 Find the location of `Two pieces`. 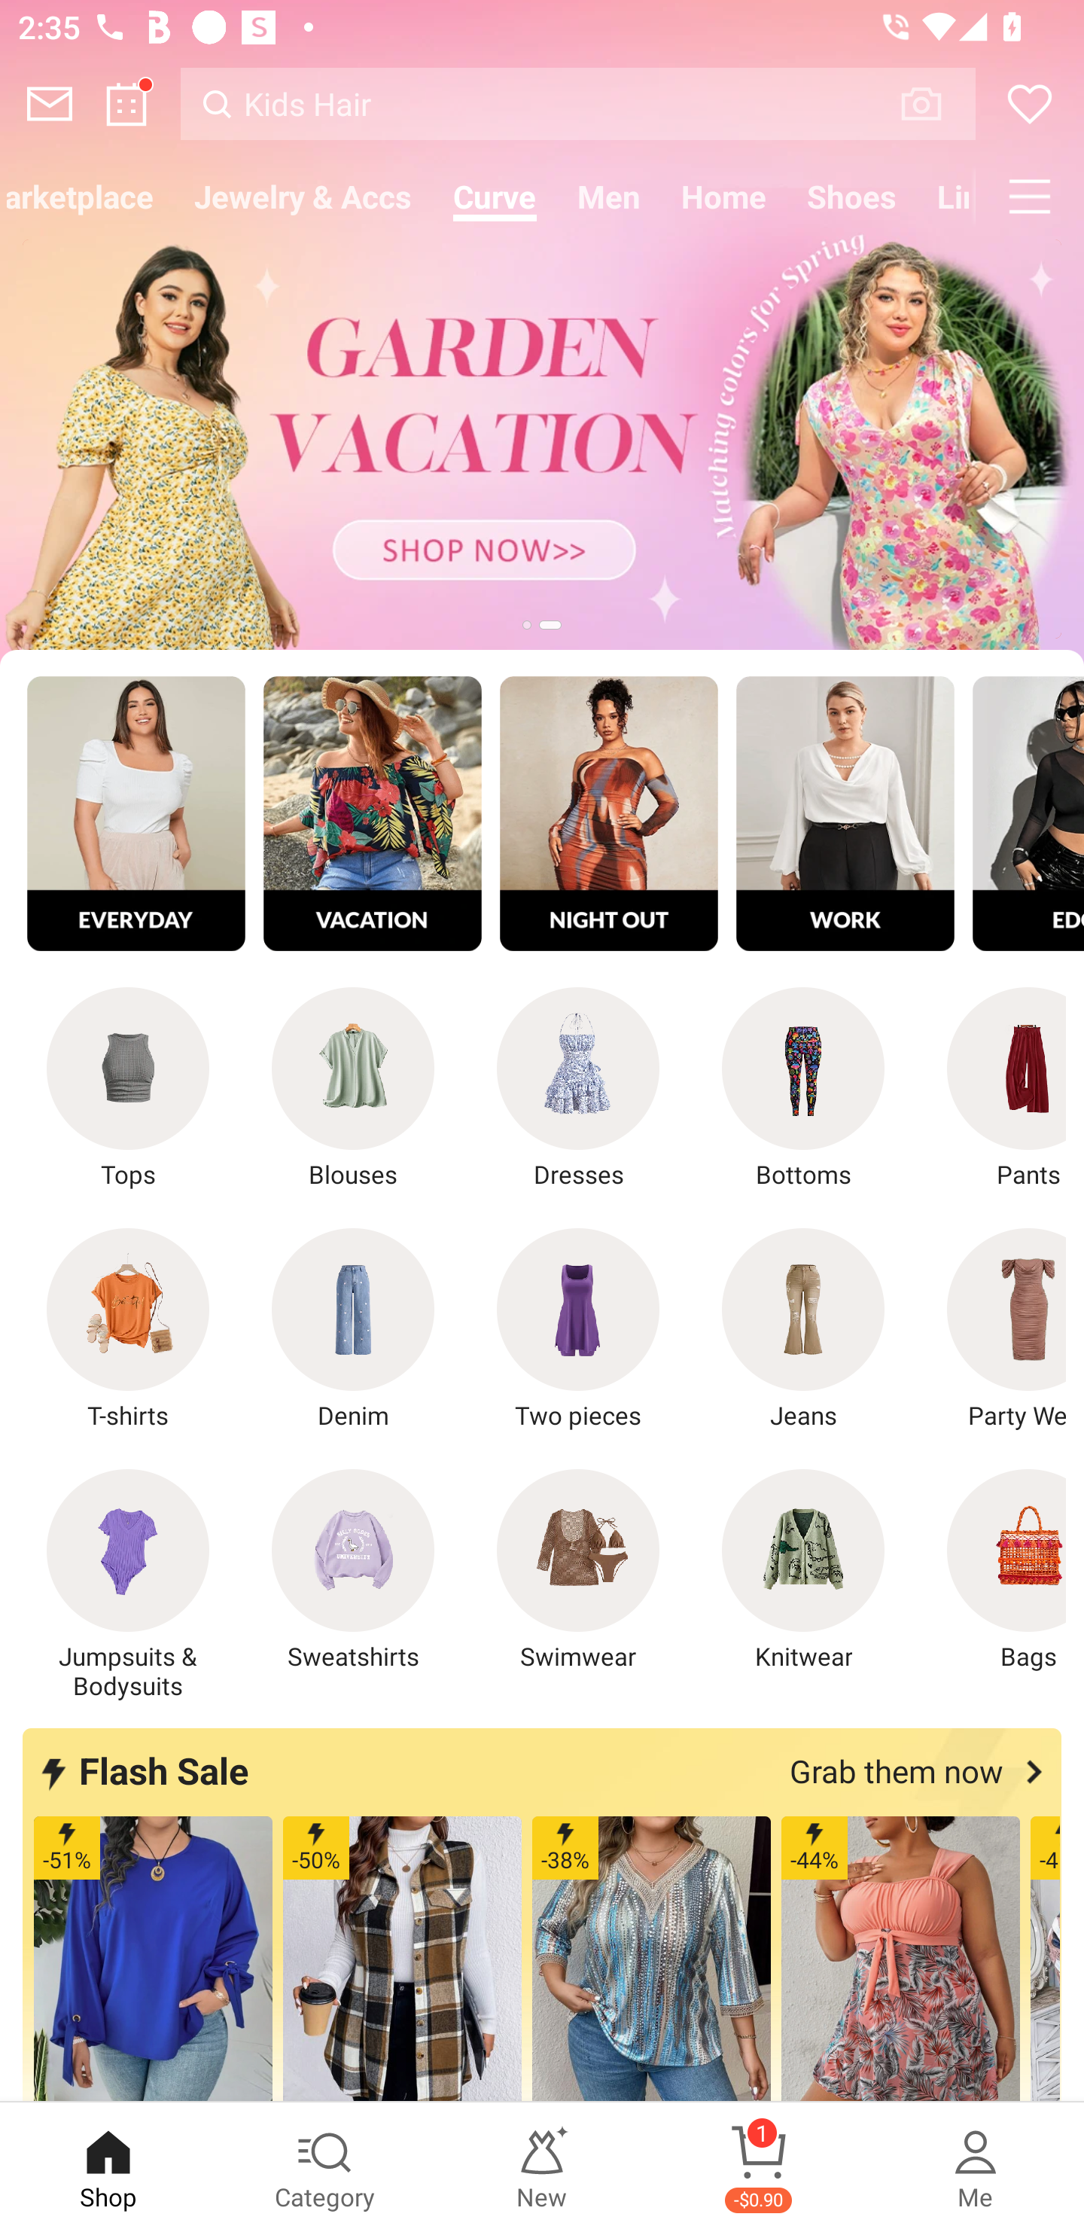

Two pieces is located at coordinates (578, 1329).